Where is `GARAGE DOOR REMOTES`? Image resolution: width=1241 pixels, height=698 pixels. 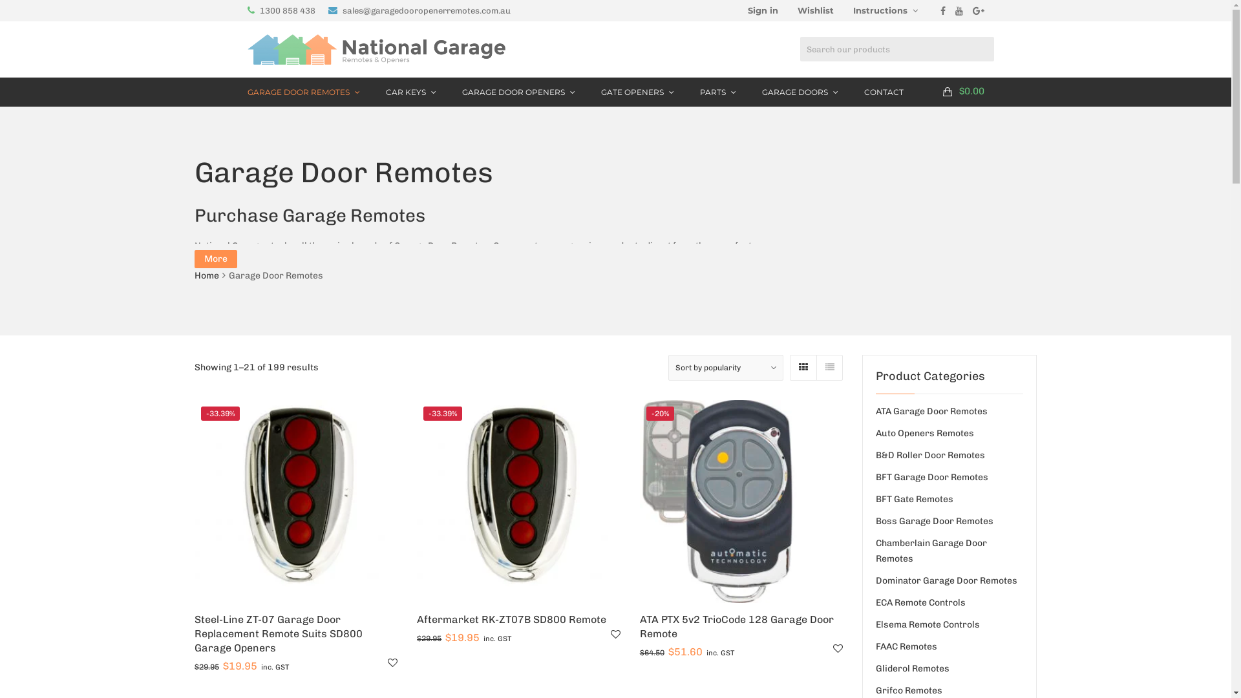 GARAGE DOOR REMOTES is located at coordinates (303, 92).